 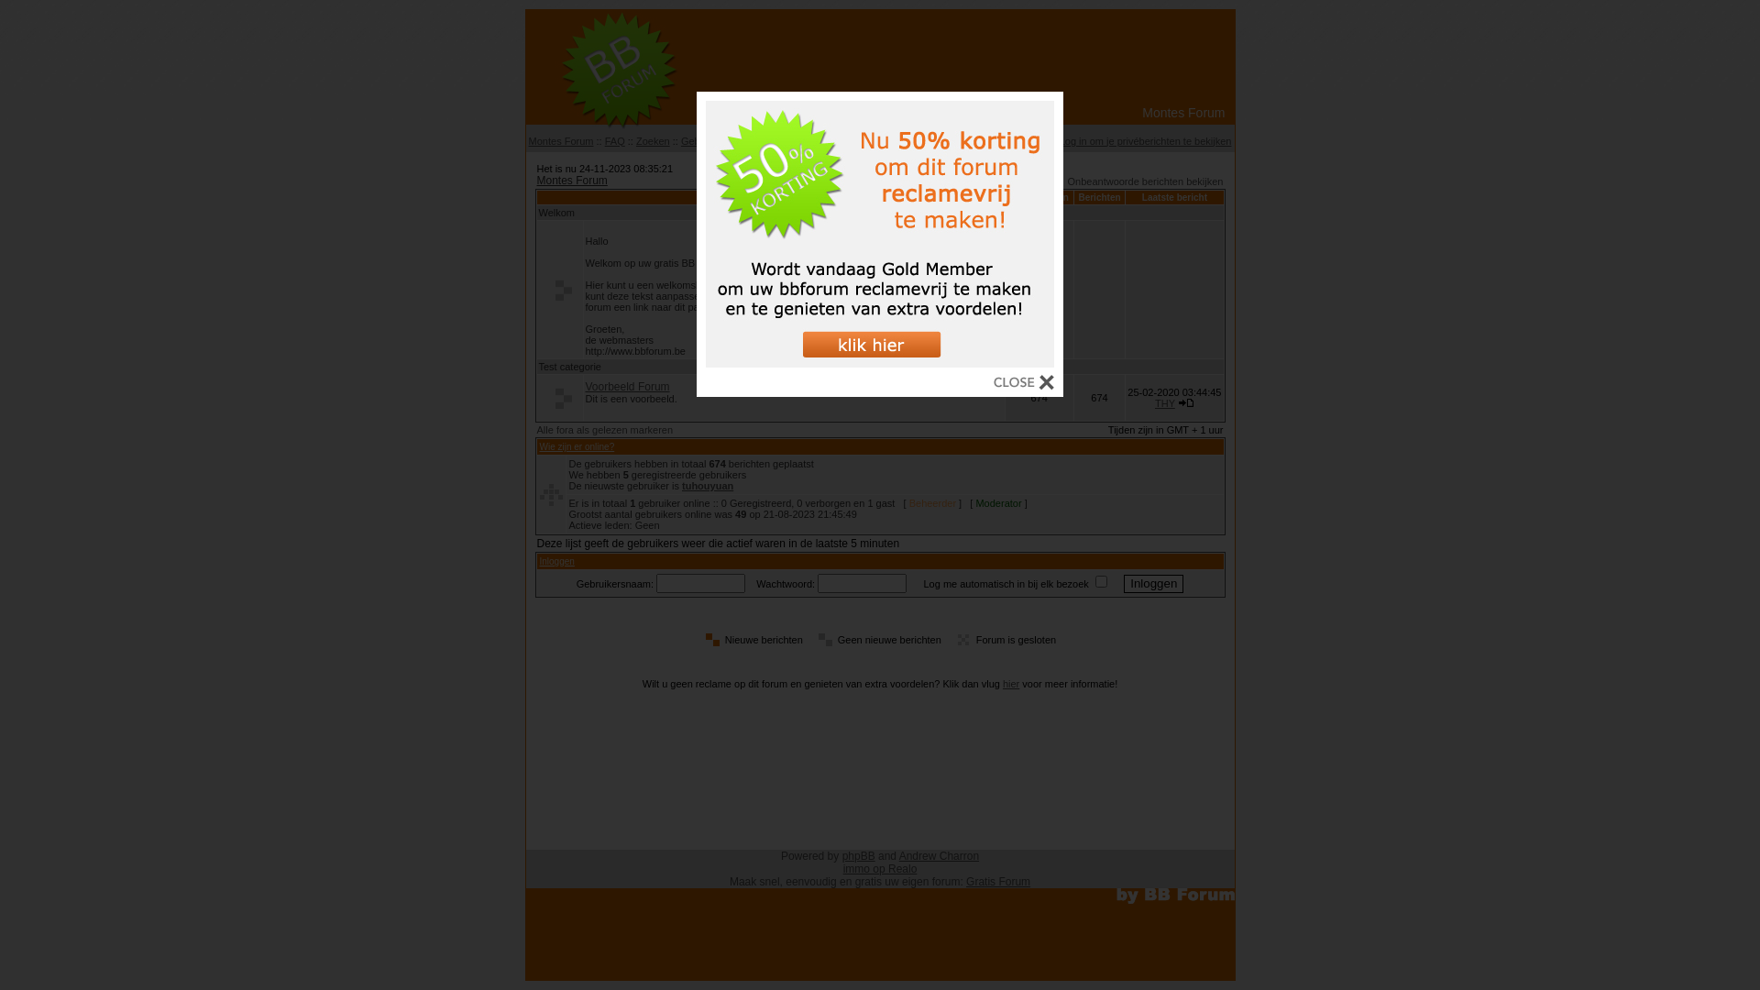 I want to click on Zoeken, so click(x=653, y=141).